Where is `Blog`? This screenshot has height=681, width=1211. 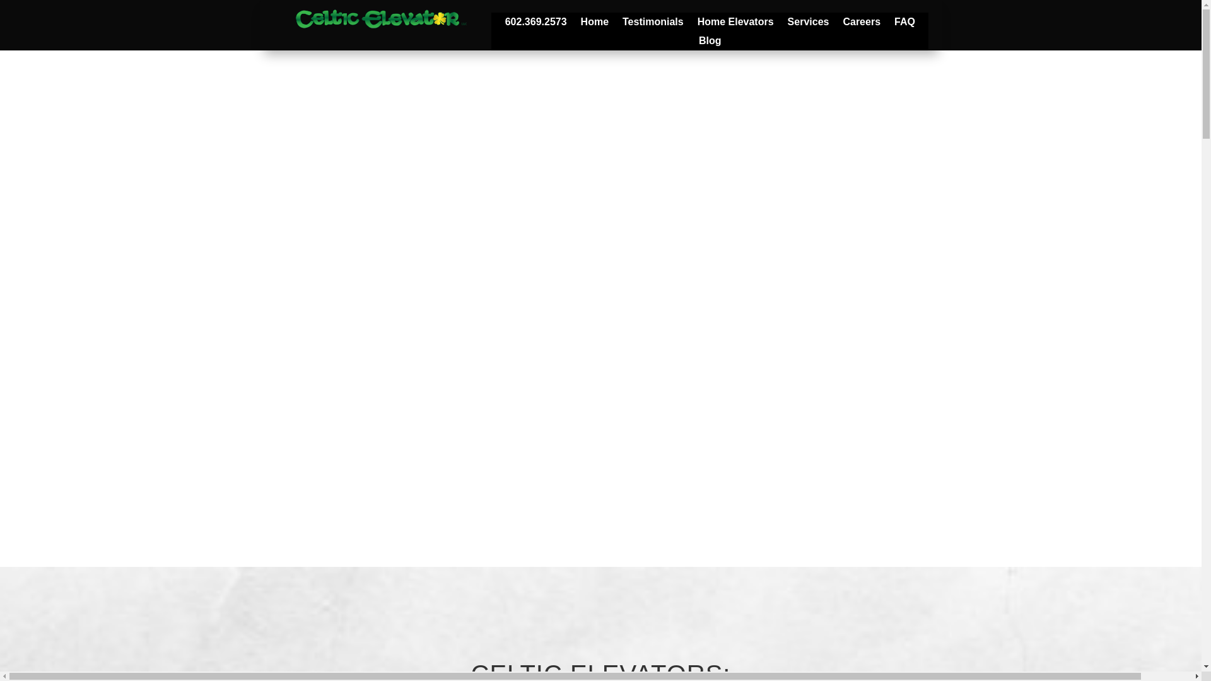 Blog is located at coordinates (710, 43).